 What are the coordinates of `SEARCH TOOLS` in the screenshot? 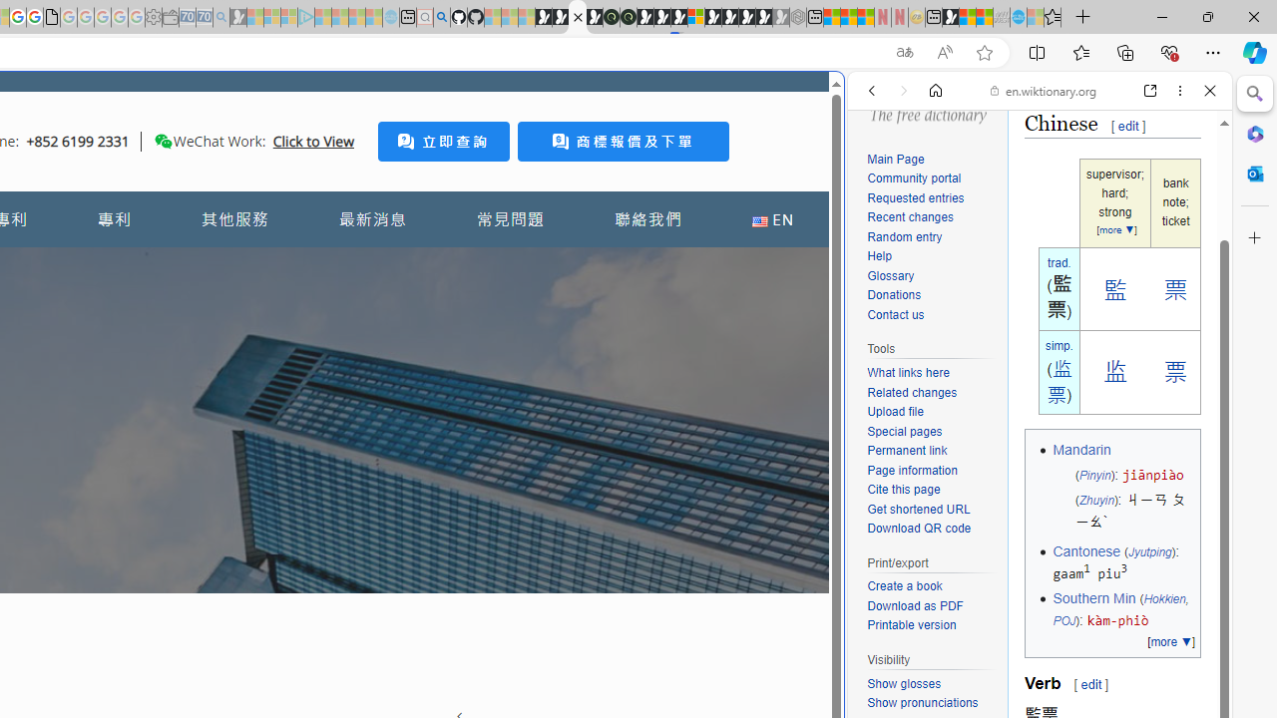 It's located at (1090, 227).